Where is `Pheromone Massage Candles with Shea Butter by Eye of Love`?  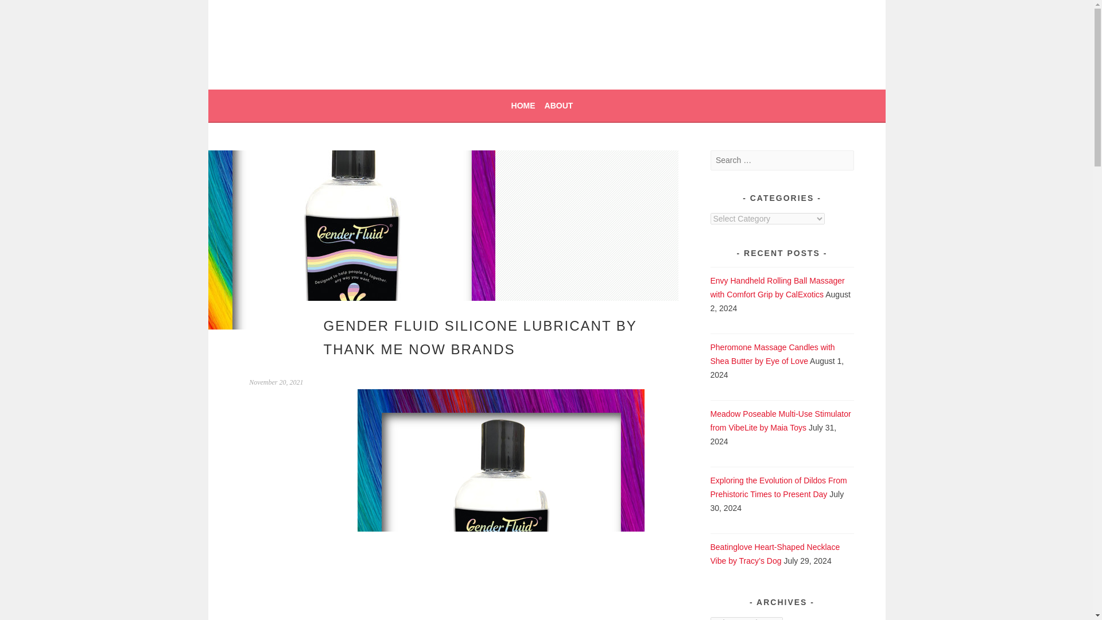 Pheromone Massage Candles with Shea Butter by Eye of Love is located at coordinates (773, 354).